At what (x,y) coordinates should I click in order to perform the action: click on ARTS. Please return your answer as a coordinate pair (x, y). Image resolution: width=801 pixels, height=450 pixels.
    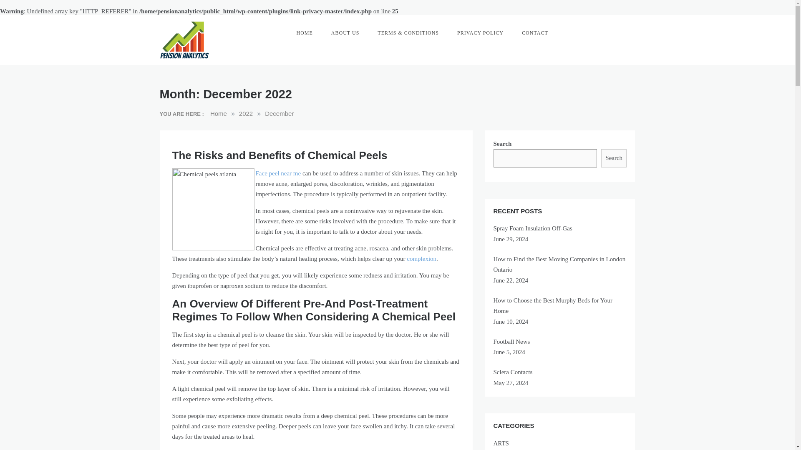
    Looking at the image, I should click on (560, 443).